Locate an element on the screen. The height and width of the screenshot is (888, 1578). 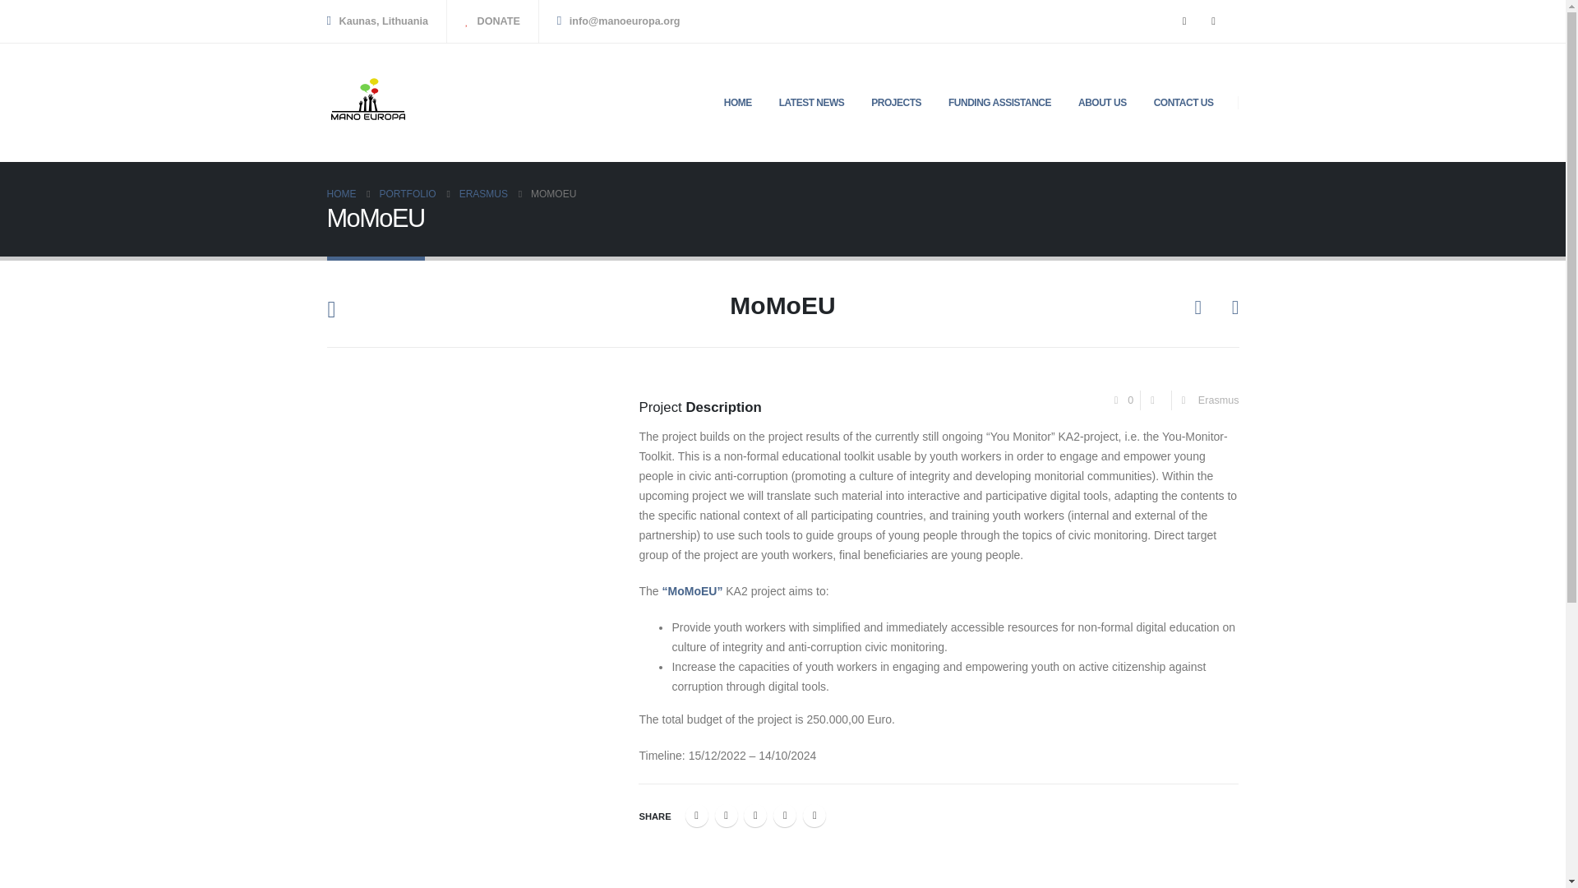
DONATE is located at coordinates (493, 21).